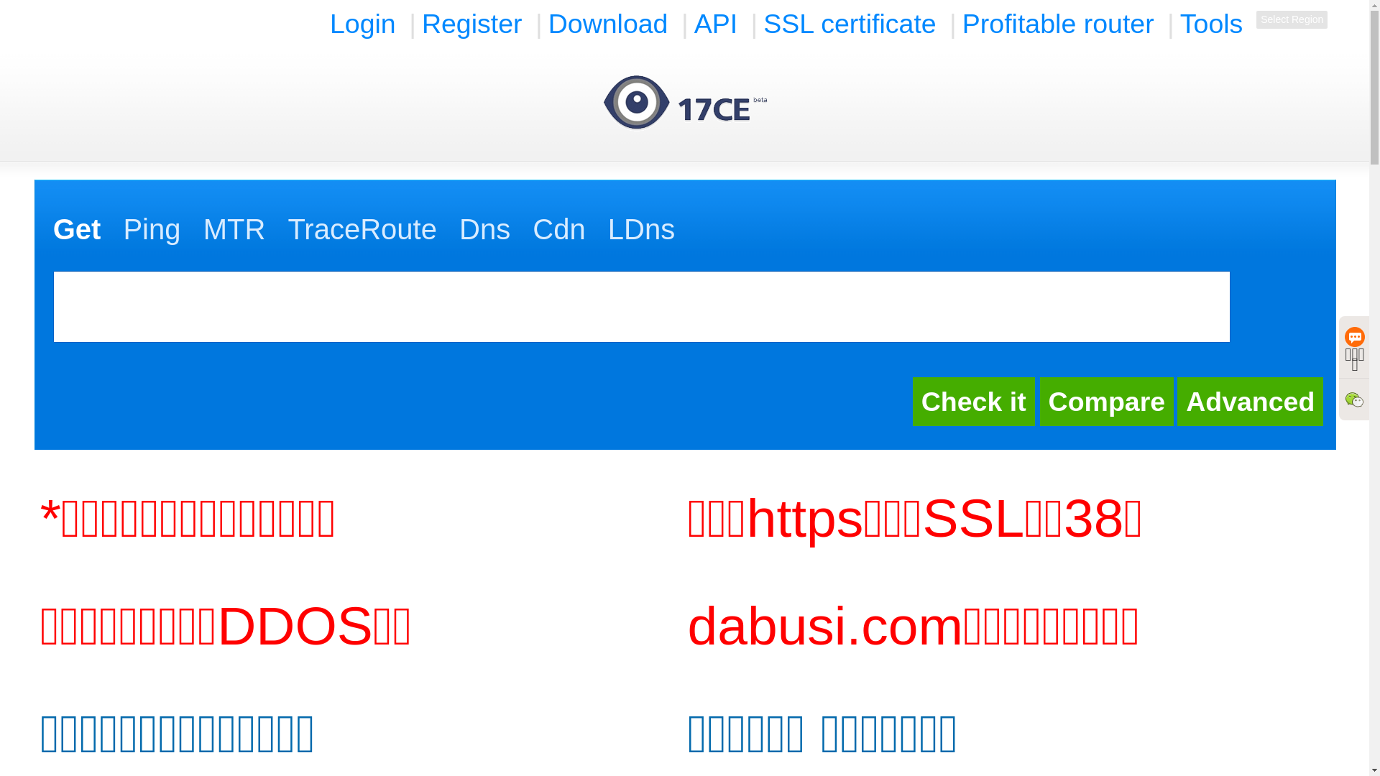 The width and height of the screenshot is (1380, 776). I want to click on Register, so click(472, 24).